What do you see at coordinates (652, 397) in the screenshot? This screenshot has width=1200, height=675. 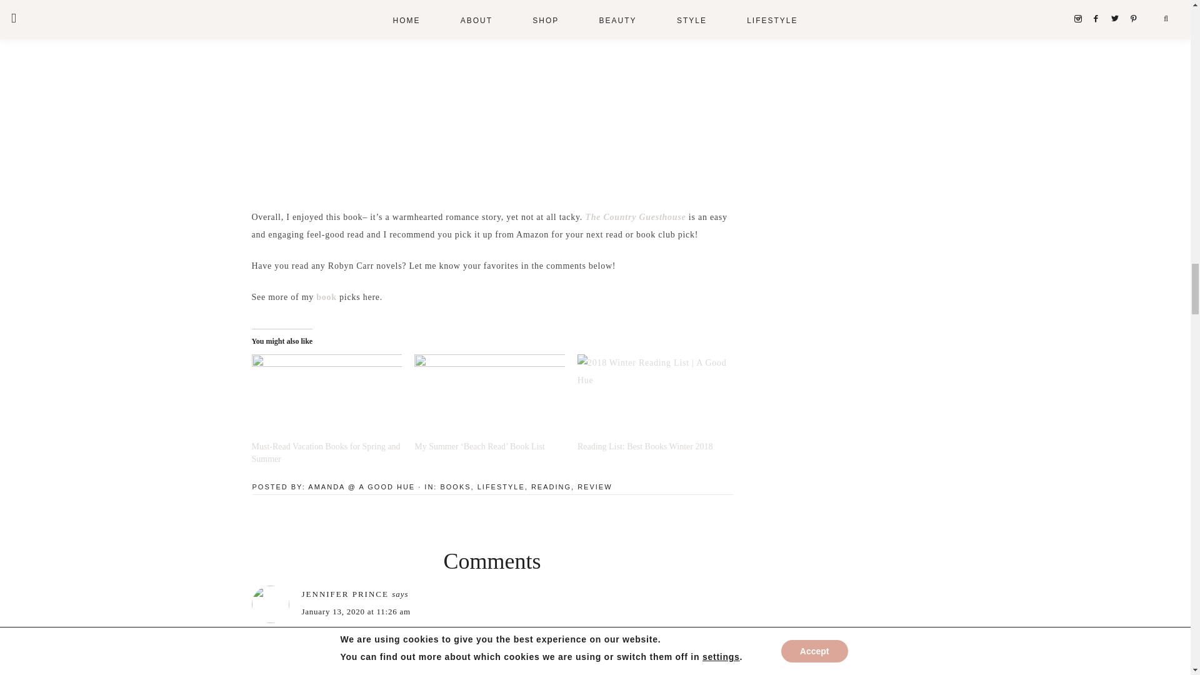 I see `Reading List: Best Books Winter 2018` at bounding box center [652, 397].